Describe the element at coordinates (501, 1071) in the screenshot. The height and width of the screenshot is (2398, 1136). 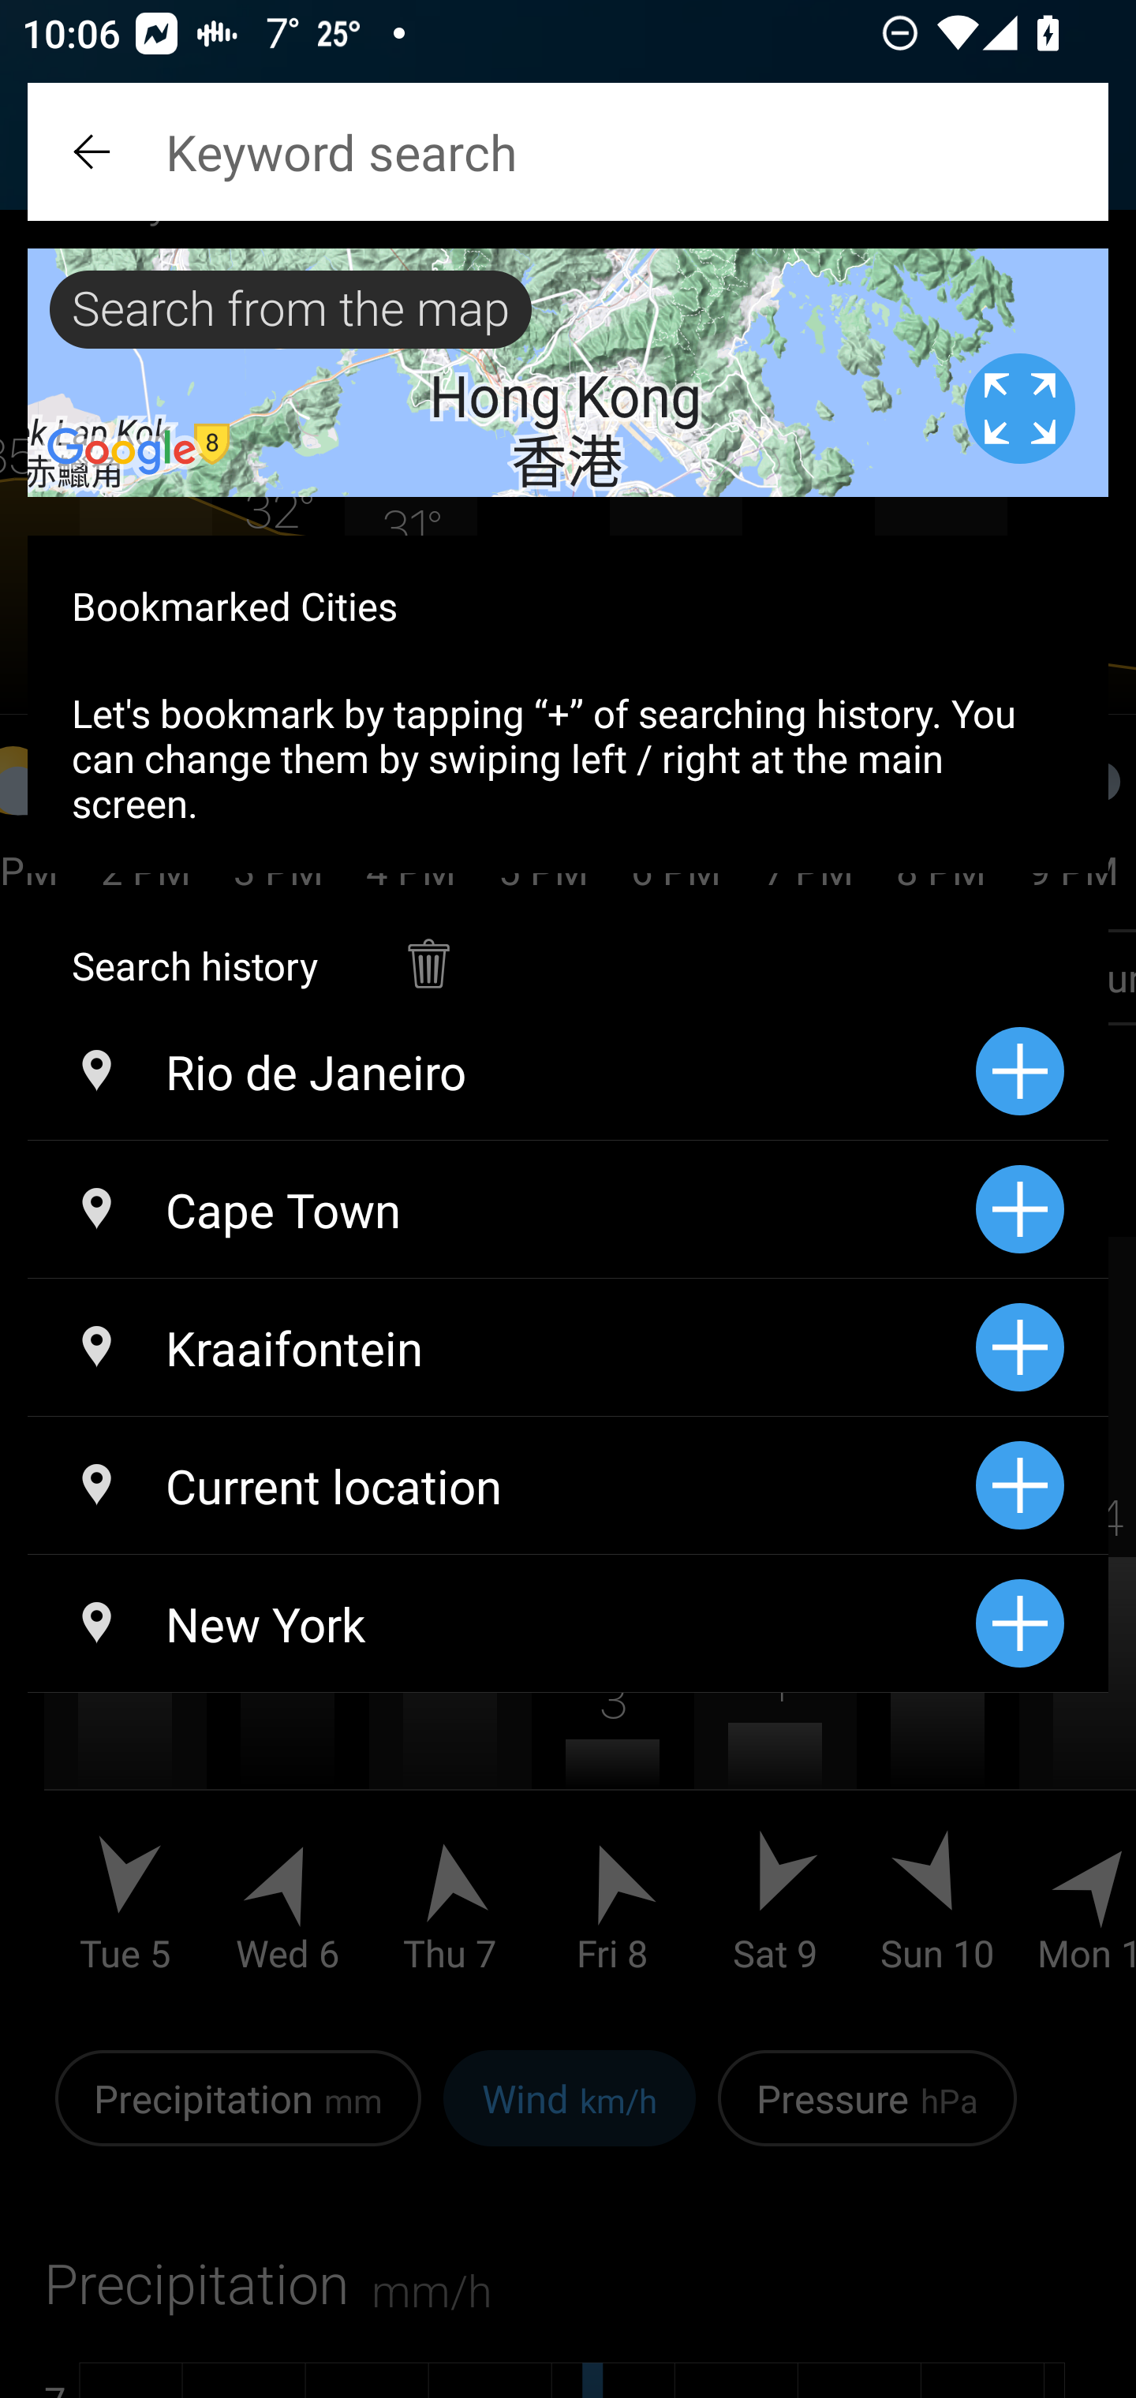
I see ` Rio de Janeiro` at that location.